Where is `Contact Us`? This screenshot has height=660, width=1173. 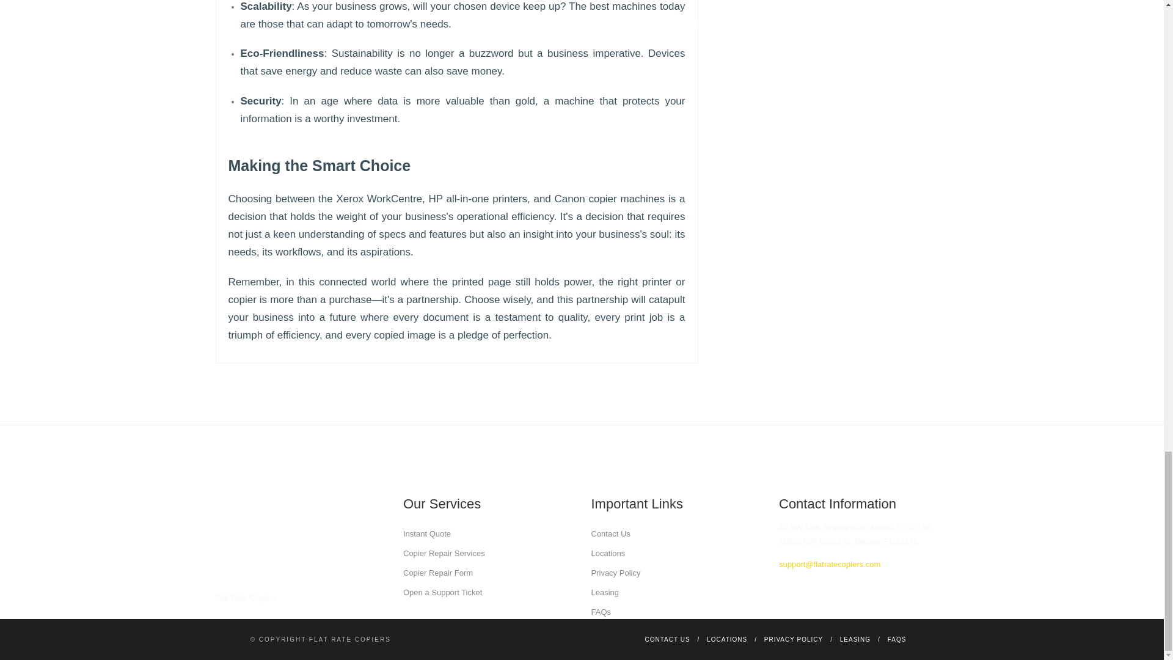
Contact Us is located at coordinates (611, 534).